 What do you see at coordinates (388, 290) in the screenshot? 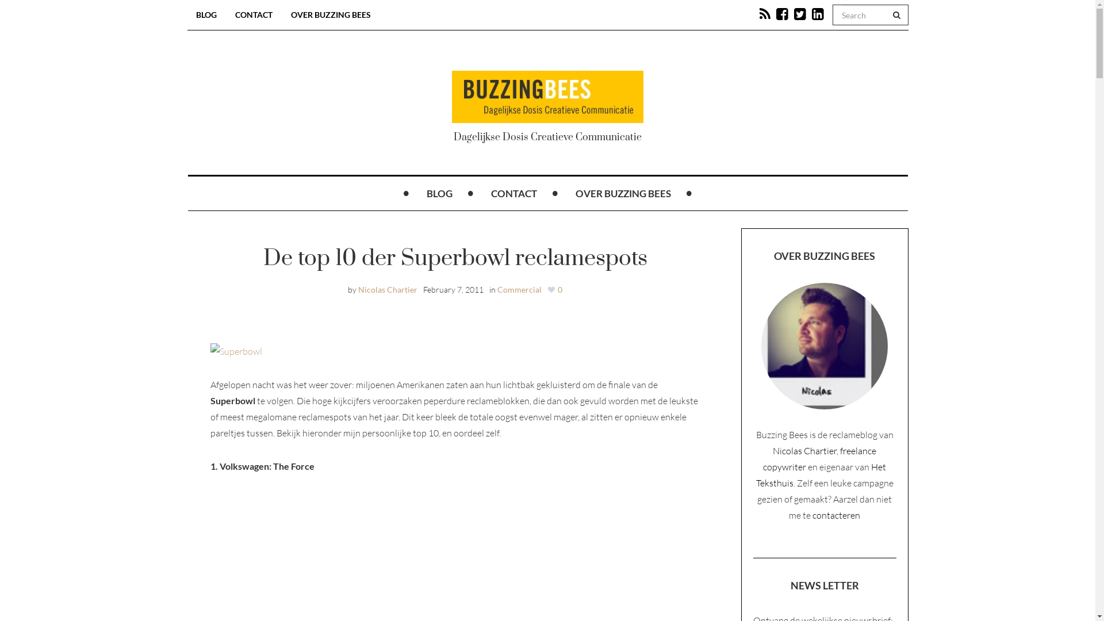
I see `Nicolas Chartier` at bounding box center [388, 290].